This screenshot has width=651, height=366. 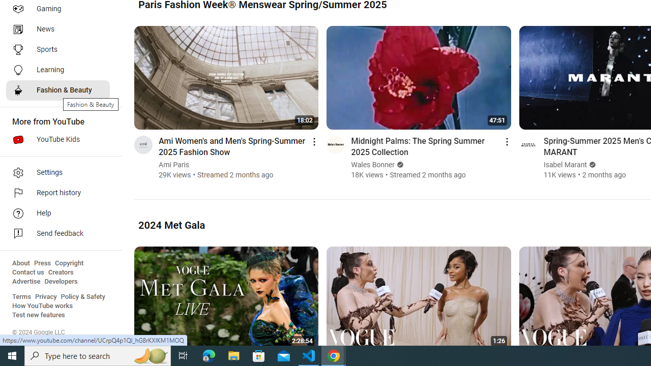 What do you see at coordinates (565, 165) in the screenshot?
I see `Isabel Marant` at bounding box center [565, 165].